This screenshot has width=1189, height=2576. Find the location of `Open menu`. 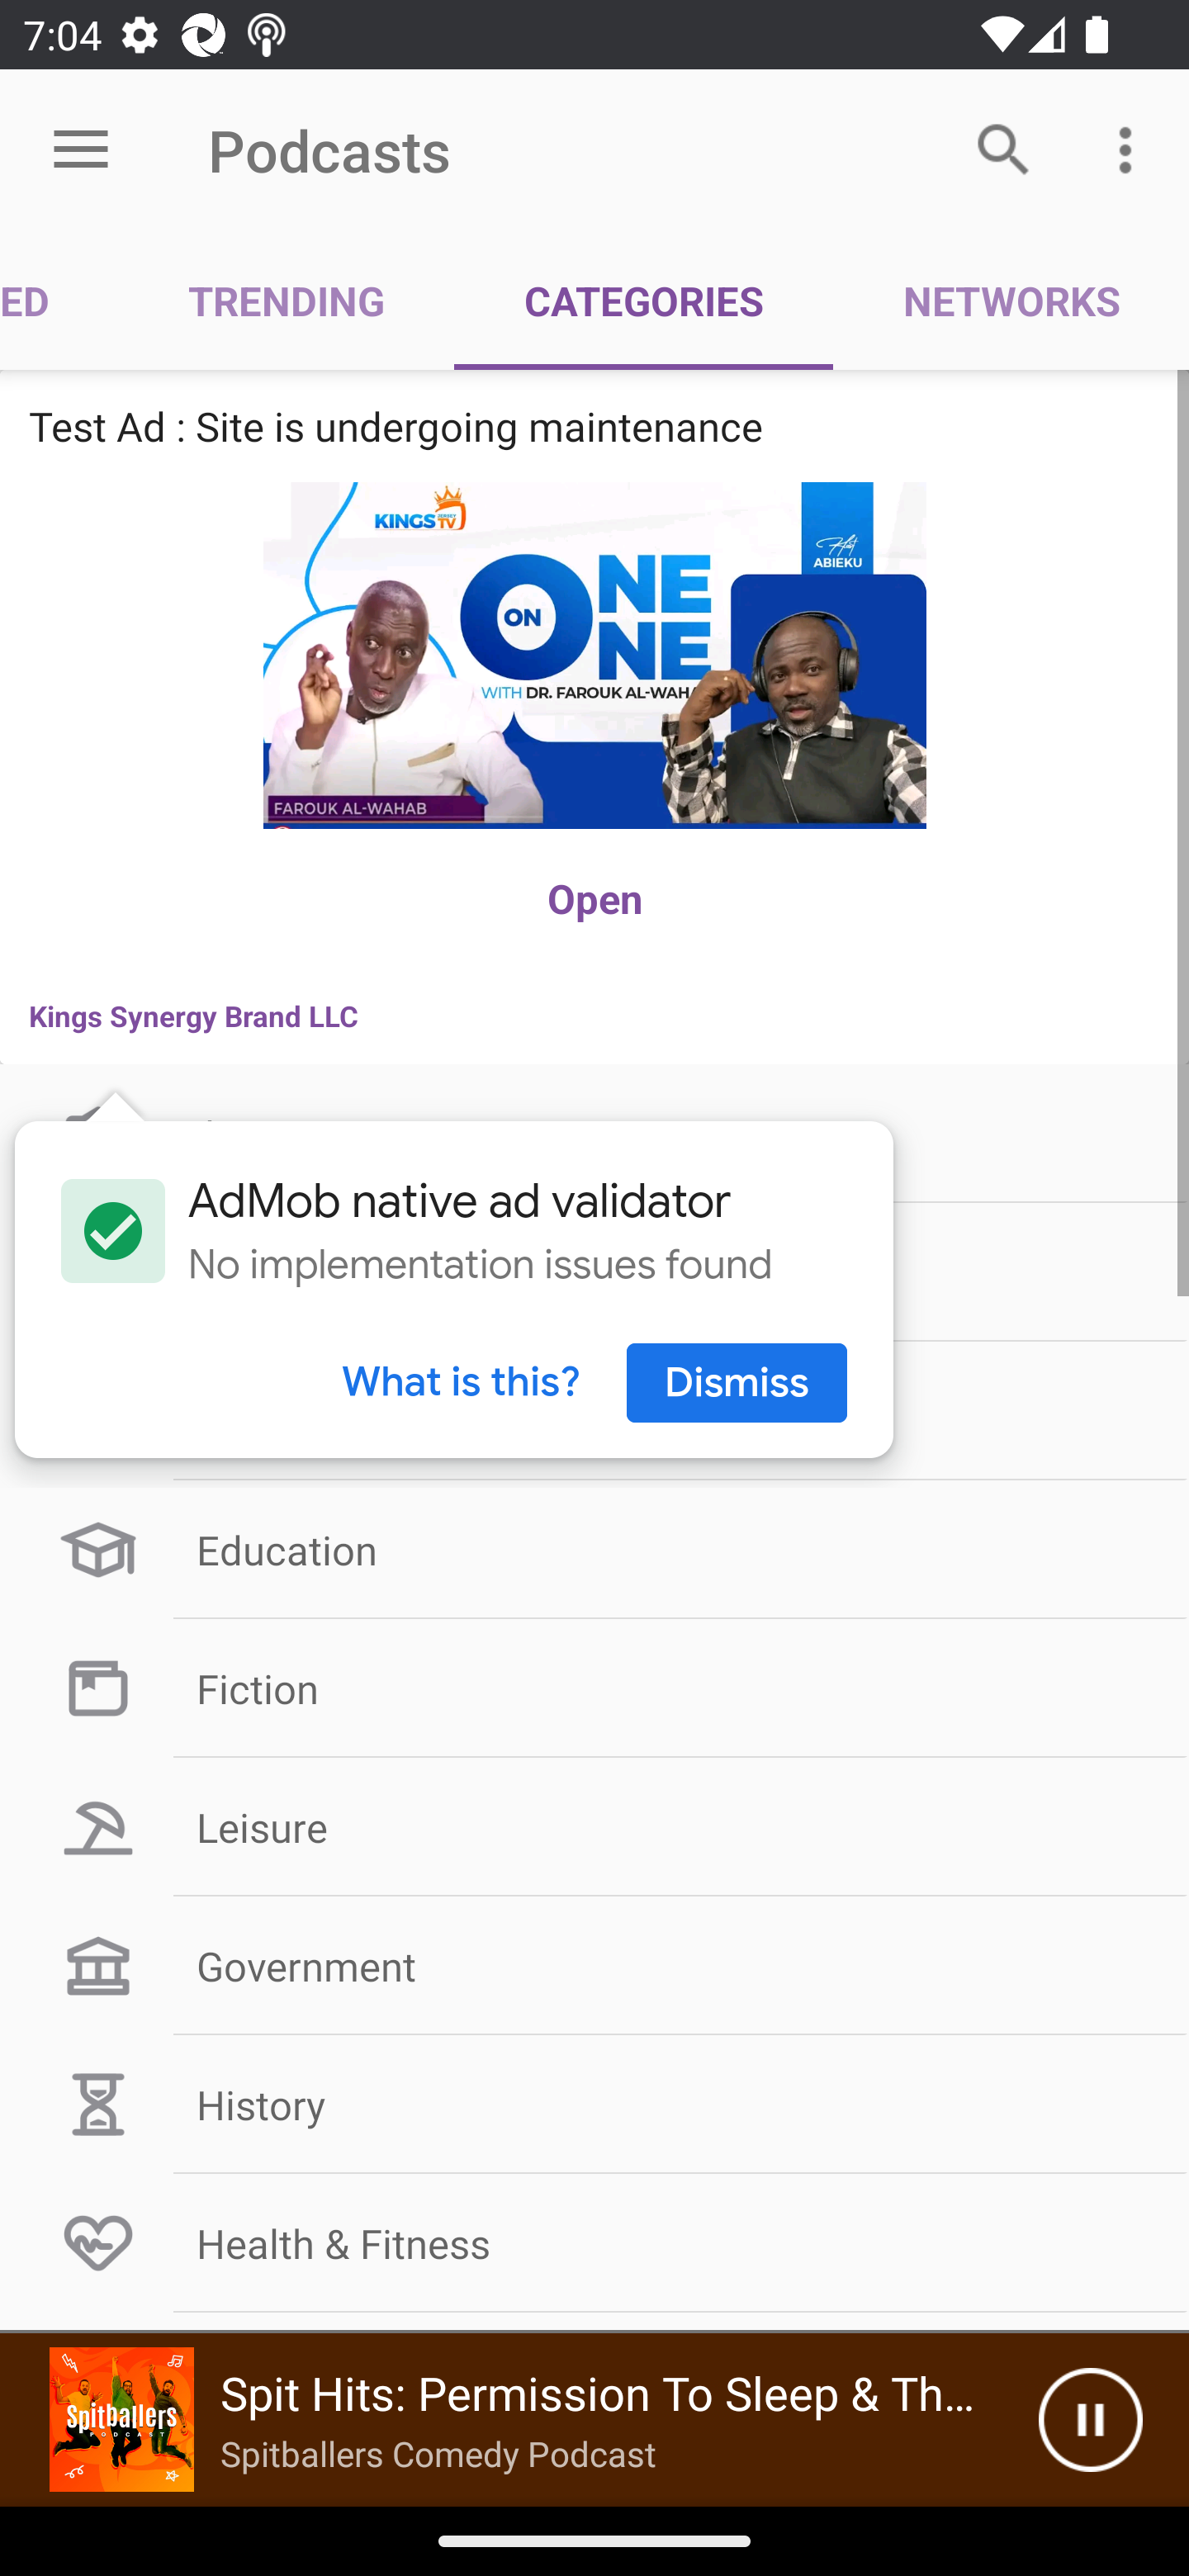

Open menu is located at coordinates (81, 150).